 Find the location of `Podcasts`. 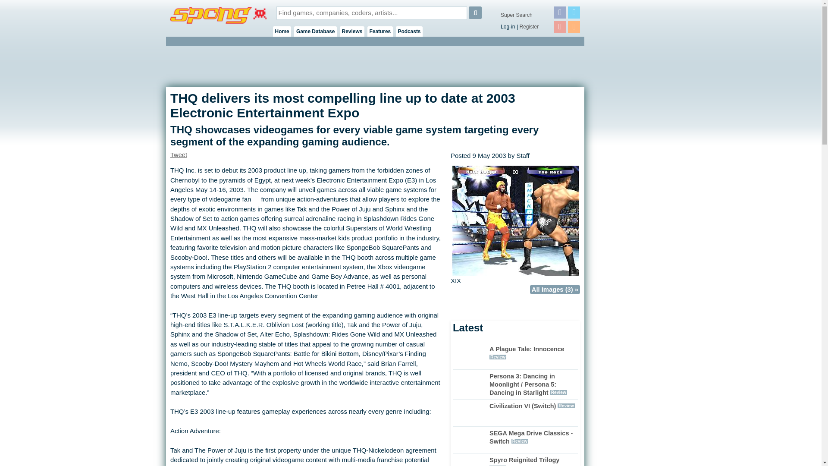

Podcasts is located at coordinates (409, 31).